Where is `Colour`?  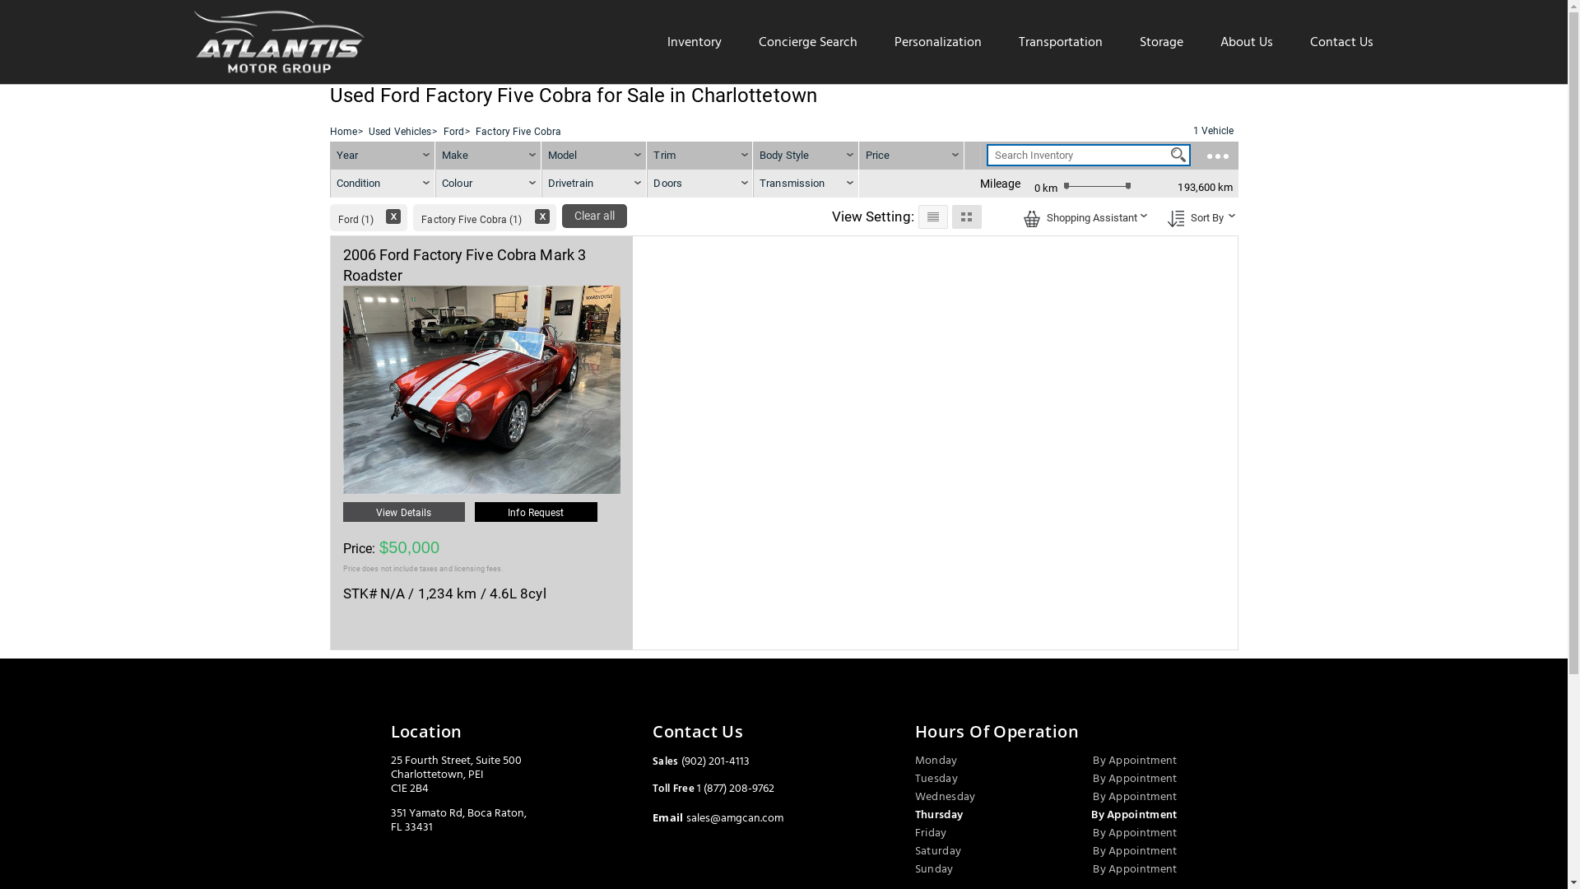
Colour is located at coordinates (489, 184).